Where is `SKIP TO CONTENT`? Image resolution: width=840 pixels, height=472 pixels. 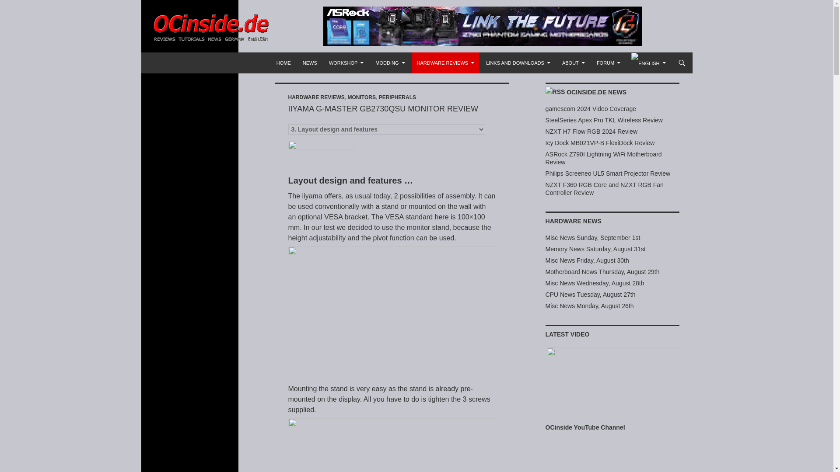 SKIP TO CONTENT is located at coordinates (298, 56).